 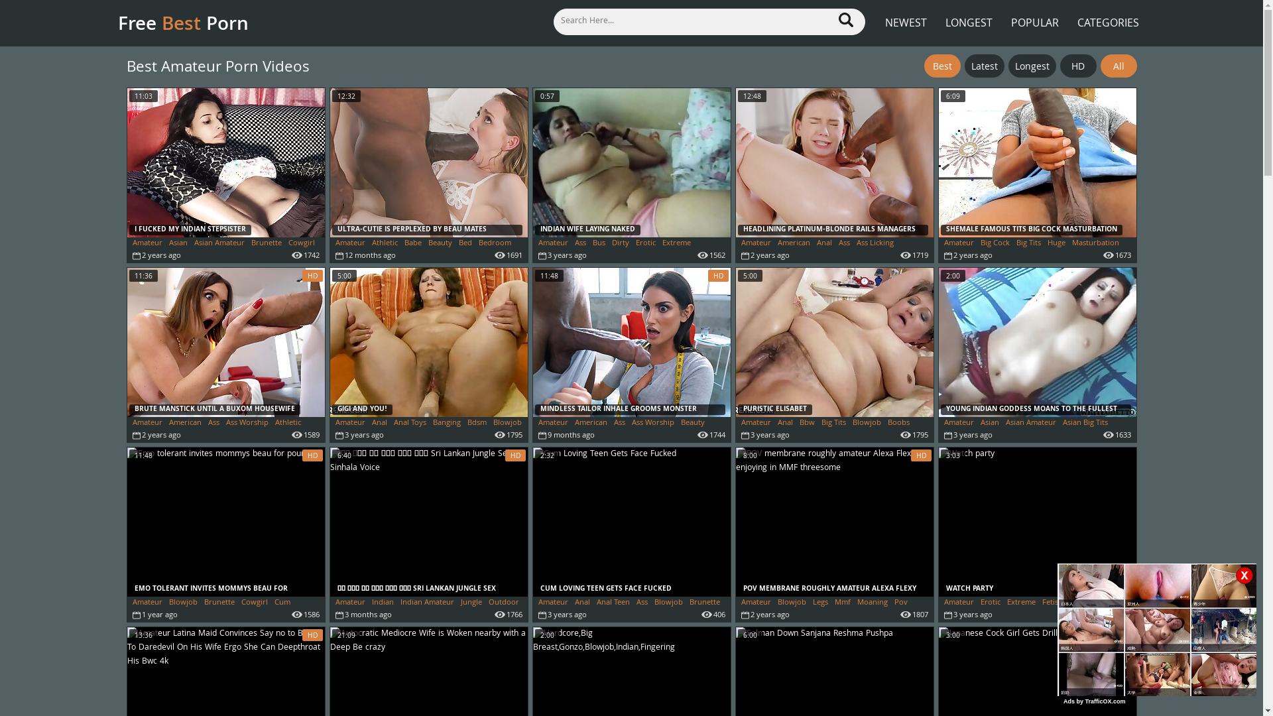 What do you see at coordinates (440, 244) in the screenshot?
I see `Beauty` at bounding box center [440, 244].